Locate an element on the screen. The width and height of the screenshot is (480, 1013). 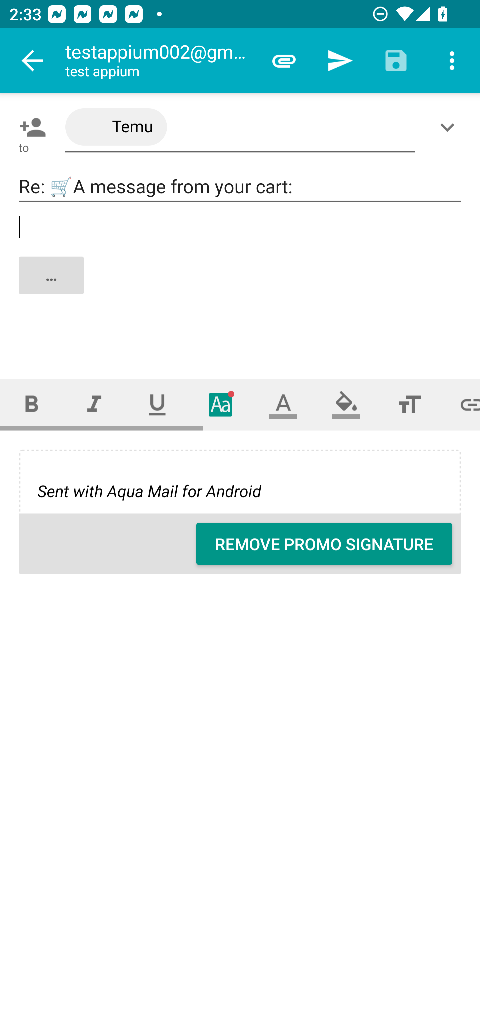
Italic is located at coordinates (94, 405).